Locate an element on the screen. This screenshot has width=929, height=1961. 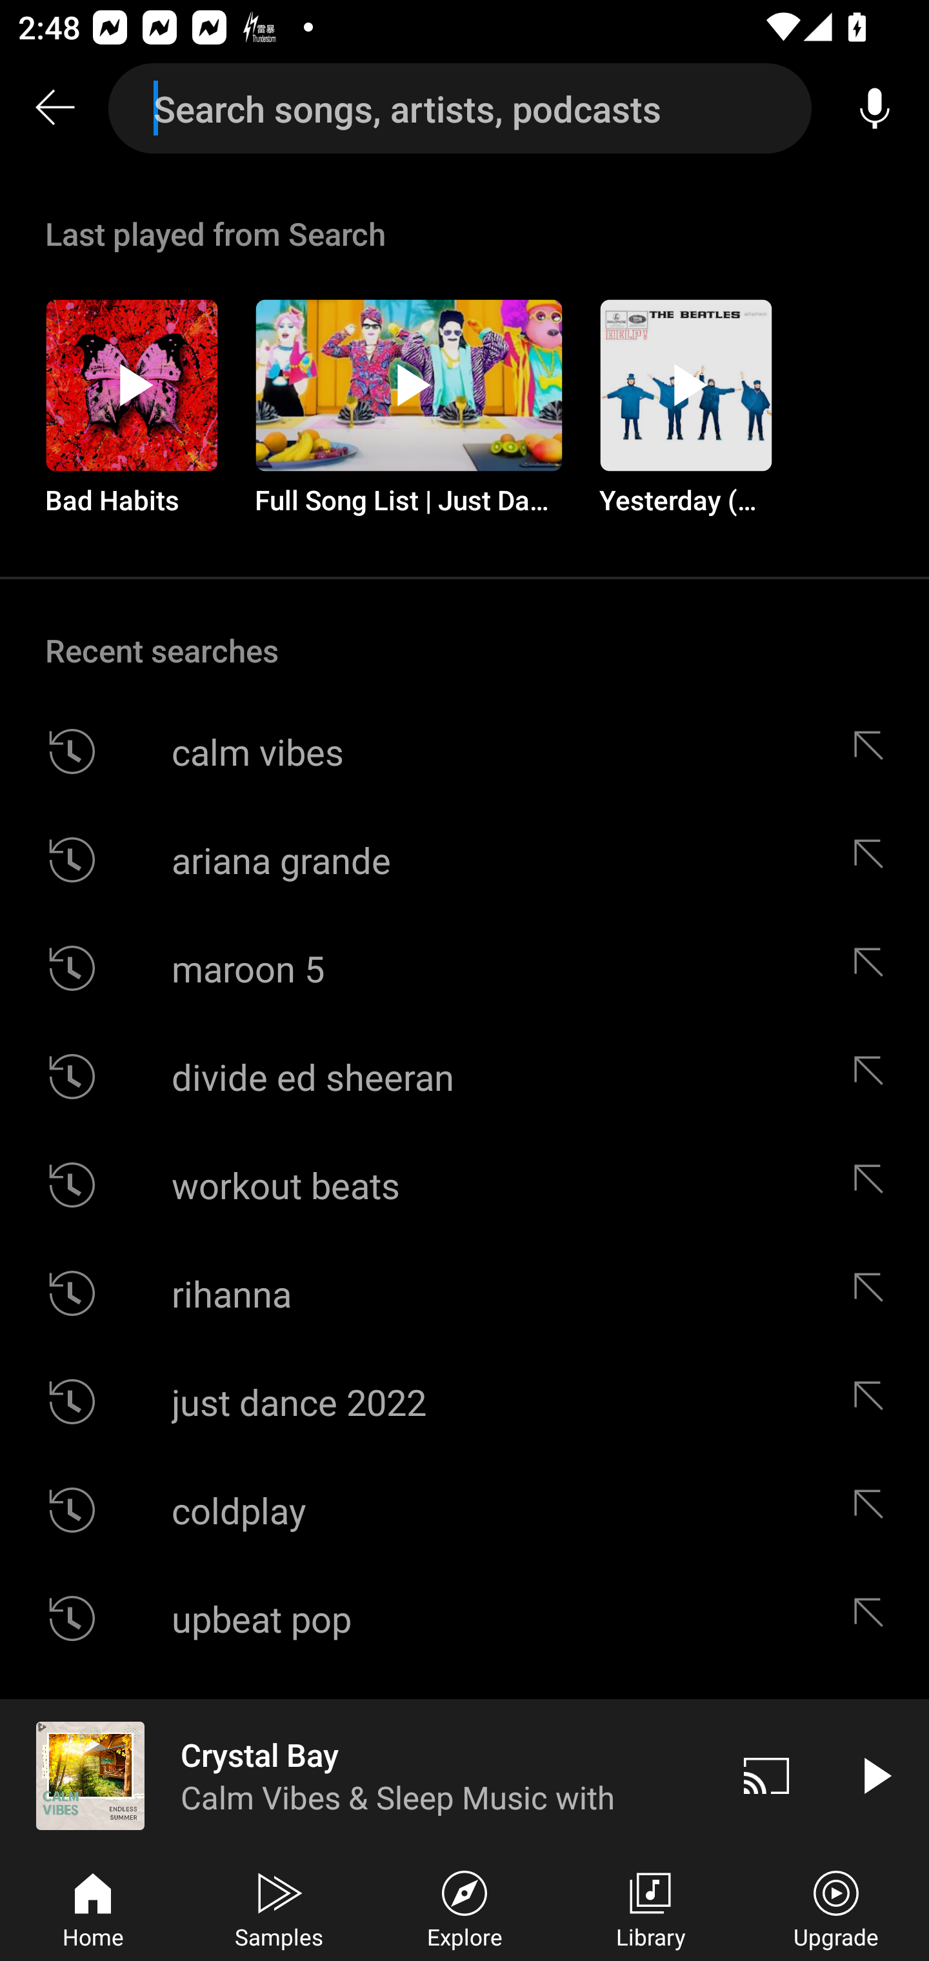
Edit suggestion ariana grande is located at coordinates (874, 859).